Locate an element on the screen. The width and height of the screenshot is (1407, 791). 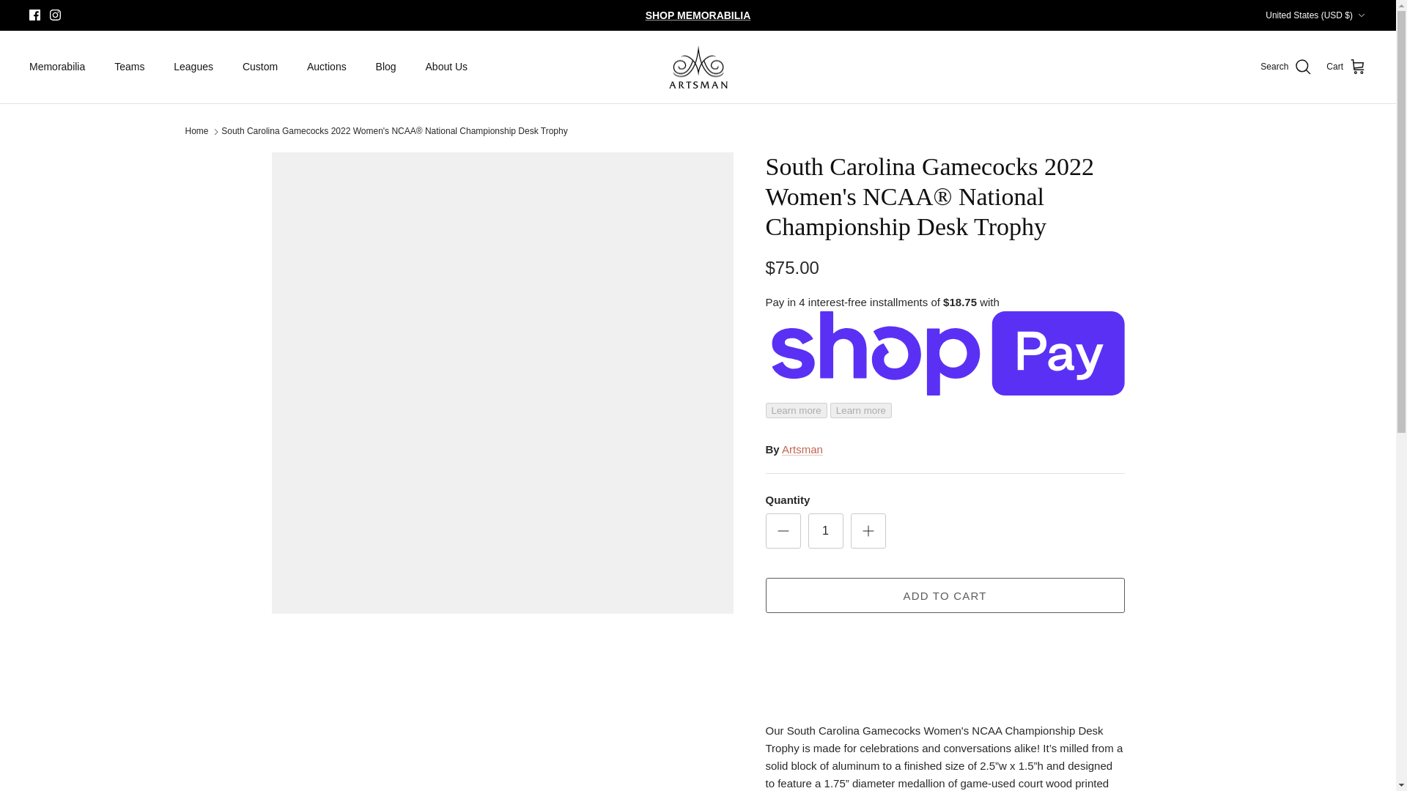
Facebook is located at coordinates (35, 15).